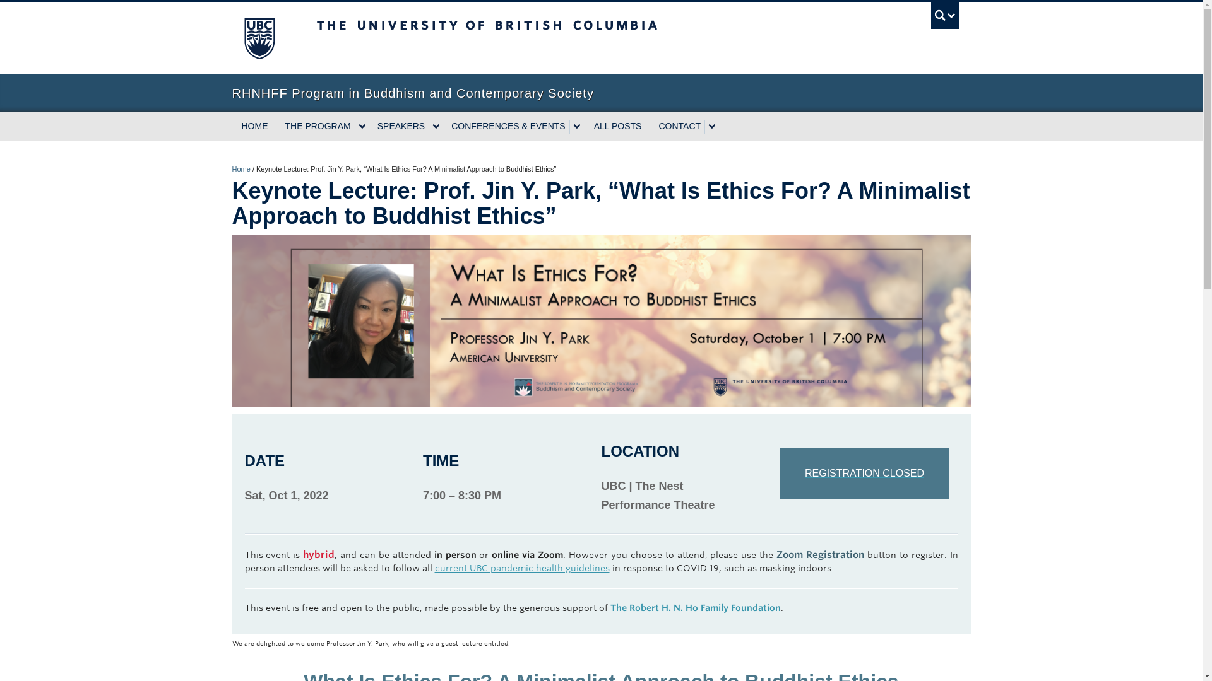 The image size is (1212, 681). Describe the element at coordinates (529, 38) in the screenshot. I see `The University of British Columbia` at that location.